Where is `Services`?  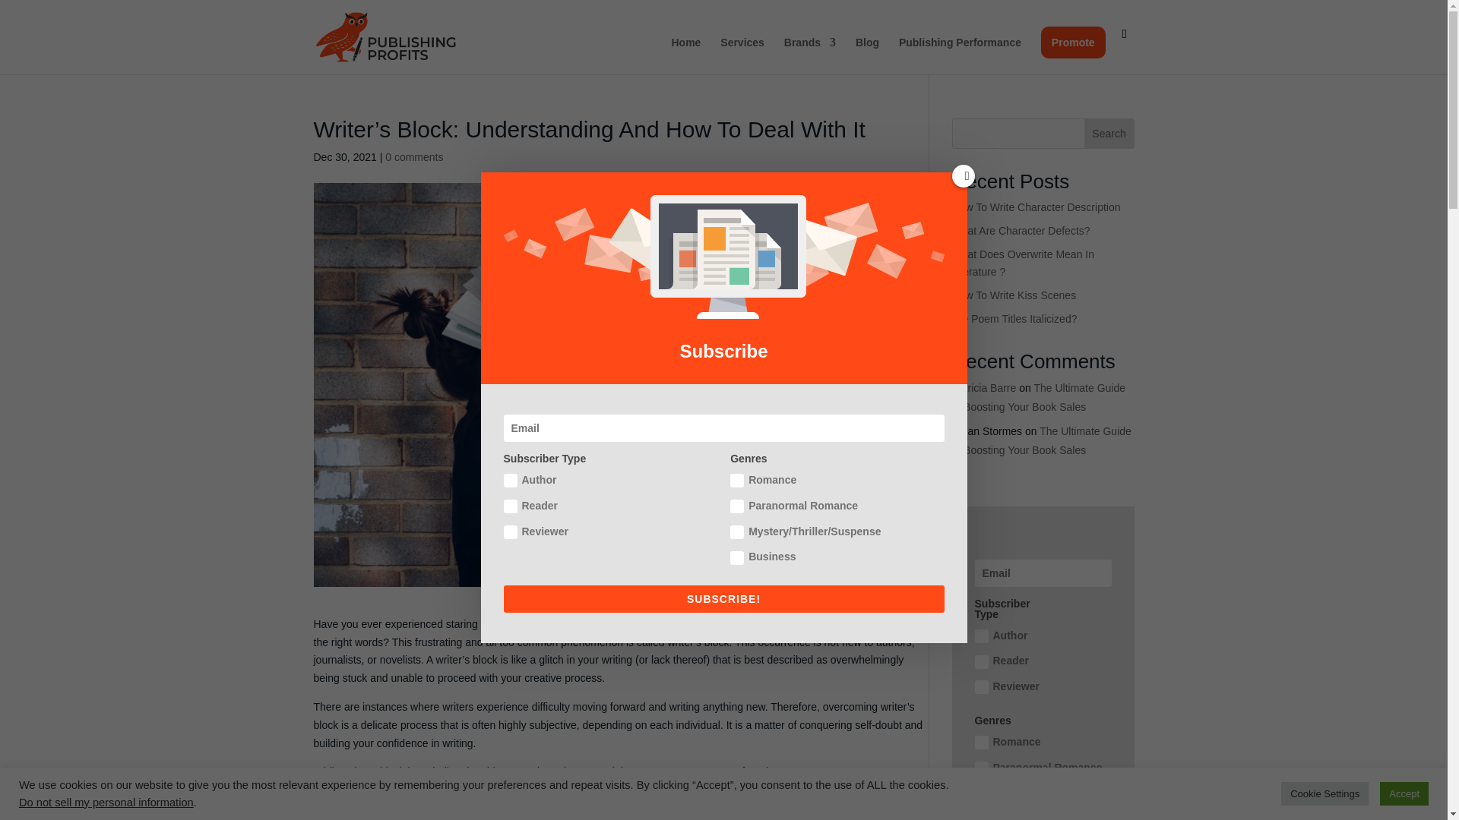 Services is located at coordinates (742, 55).